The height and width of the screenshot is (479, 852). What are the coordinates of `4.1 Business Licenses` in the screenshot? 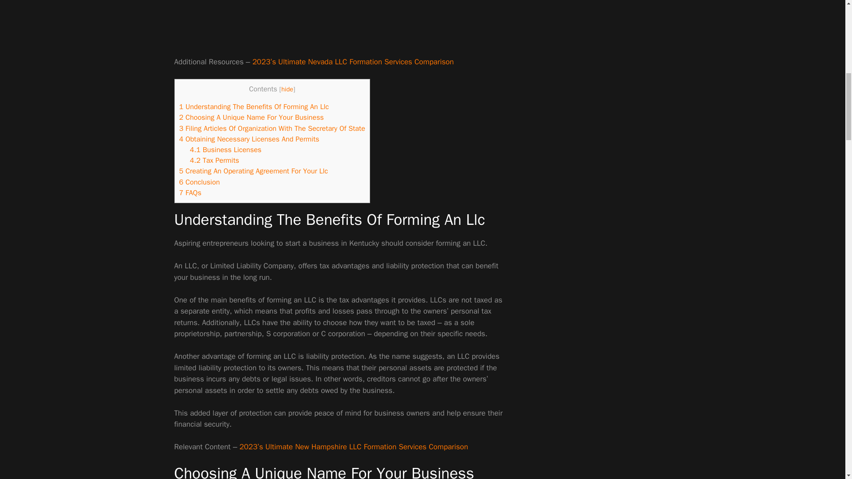 It's located at (225, 149).